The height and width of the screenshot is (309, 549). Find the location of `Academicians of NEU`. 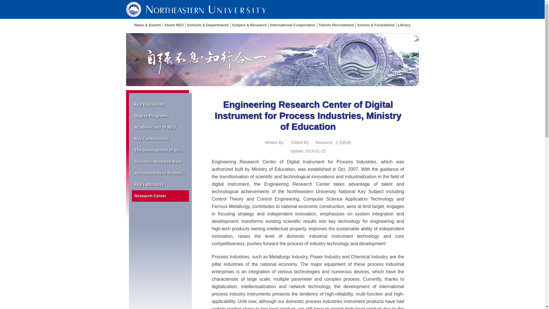

Academicians of NEU is located at coordinates (160, 127).